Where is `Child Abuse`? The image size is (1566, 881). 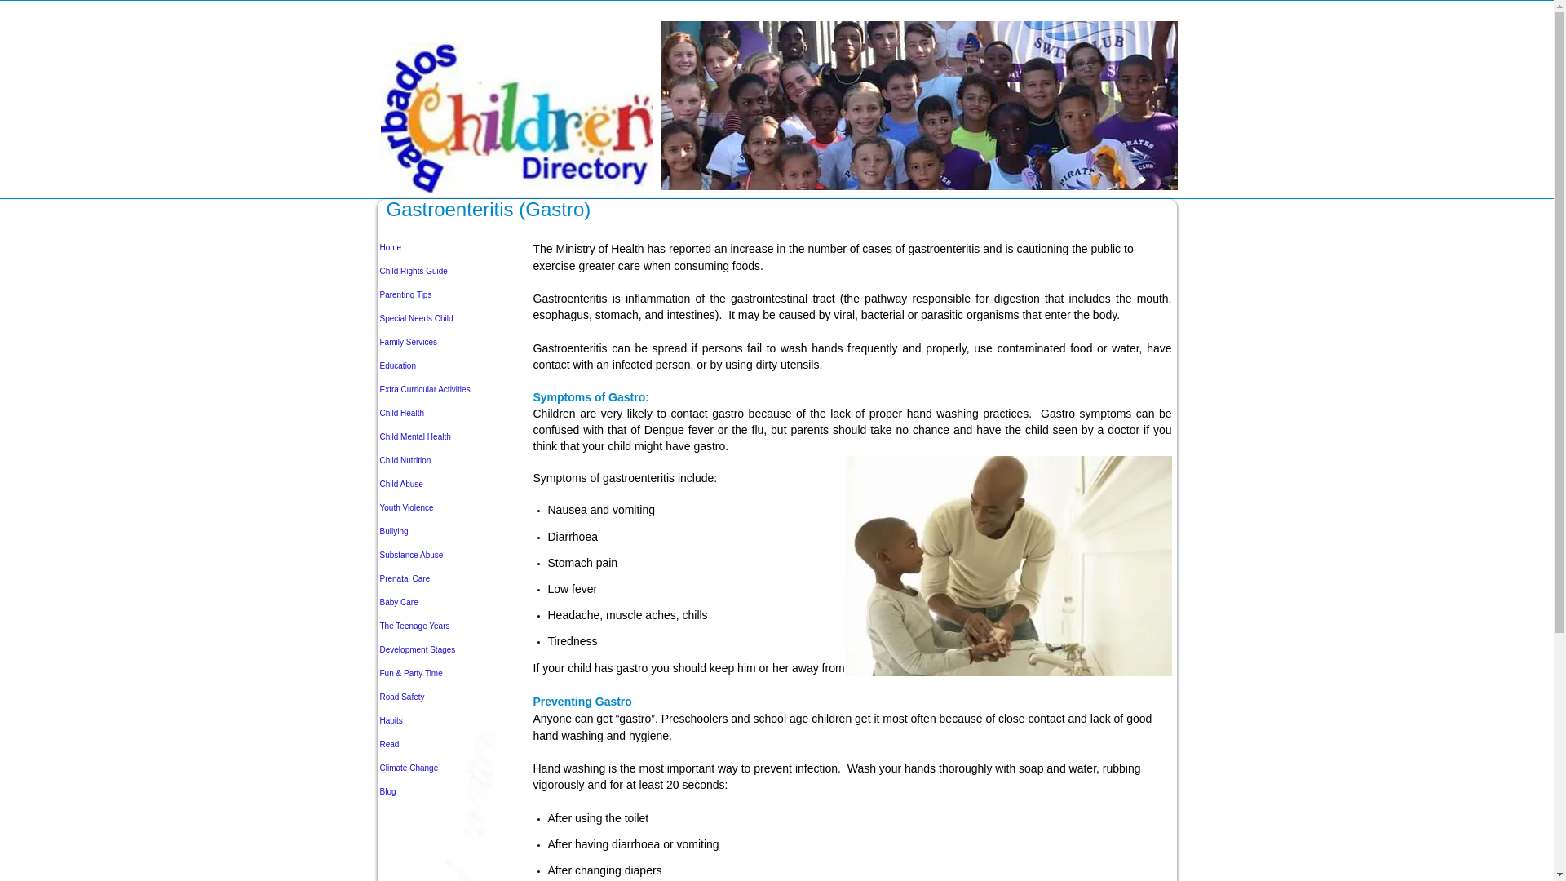 Child Abuse is located at coordinates (445, 484).